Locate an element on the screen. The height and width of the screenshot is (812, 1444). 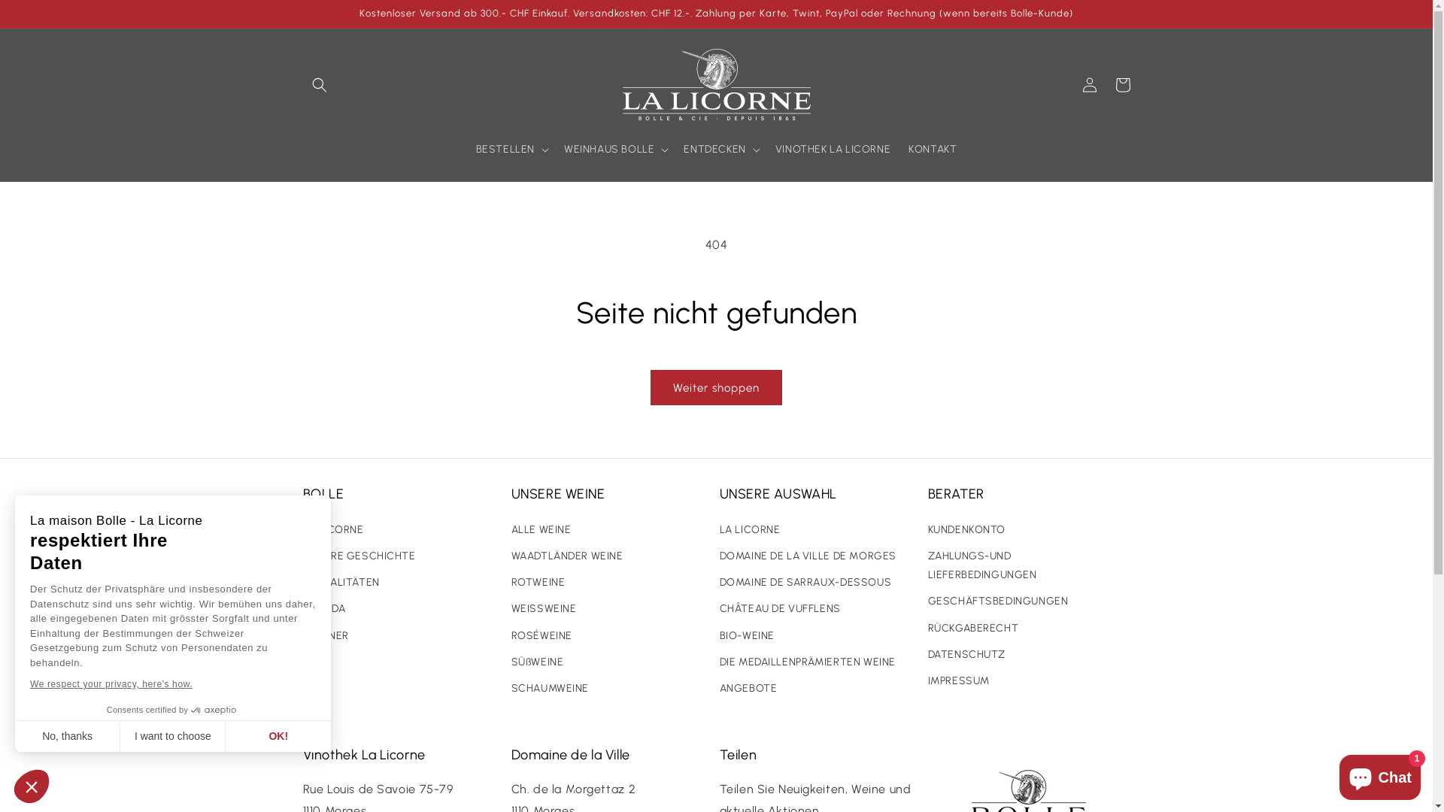
PARTNER is located at coordinates (325, 636).